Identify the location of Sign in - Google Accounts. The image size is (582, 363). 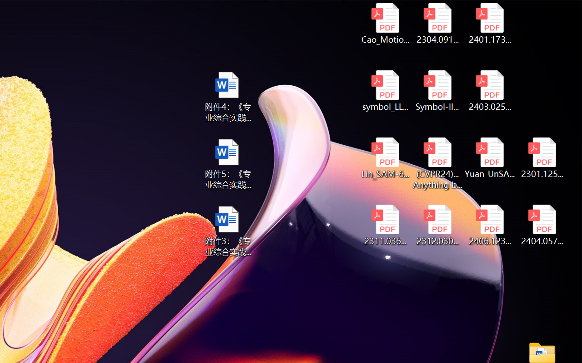
(161, 10).